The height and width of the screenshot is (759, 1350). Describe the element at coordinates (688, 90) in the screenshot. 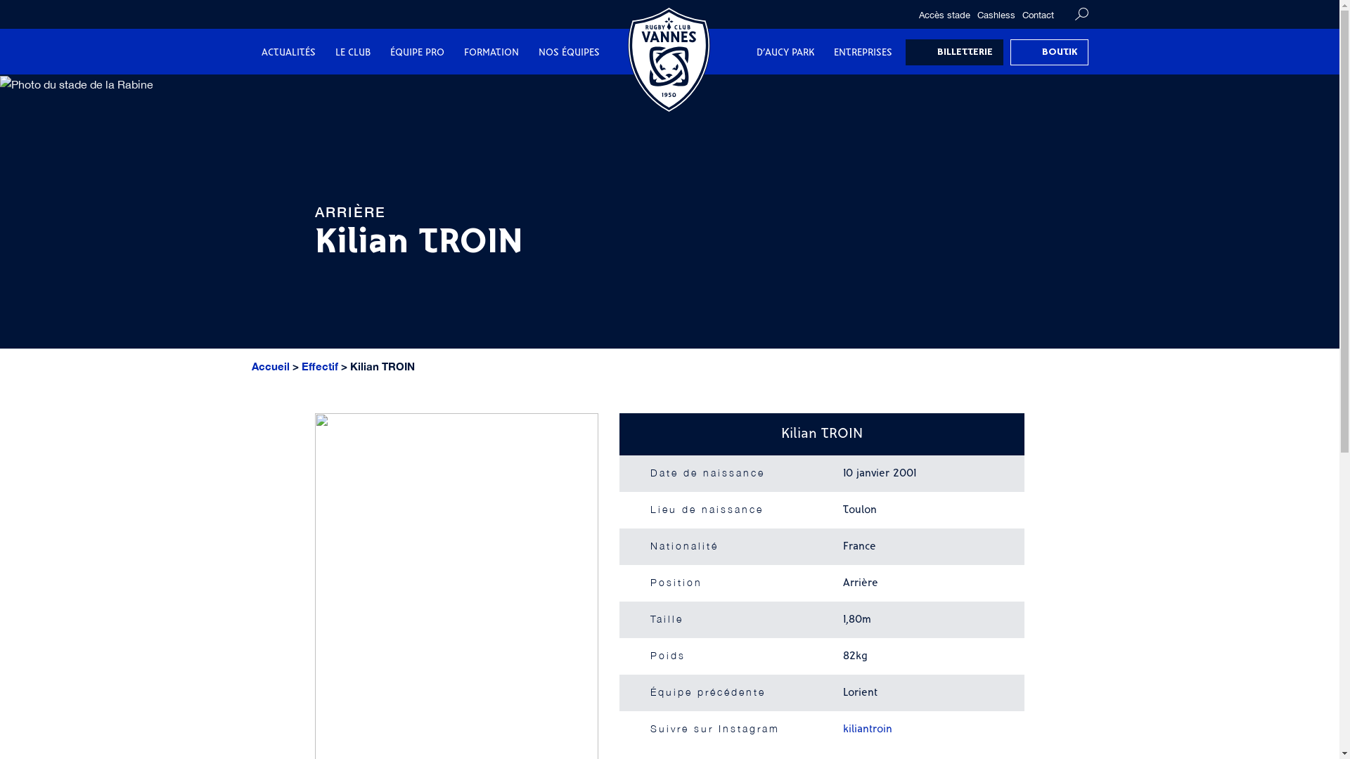

I see `Infrastructures` at that location.